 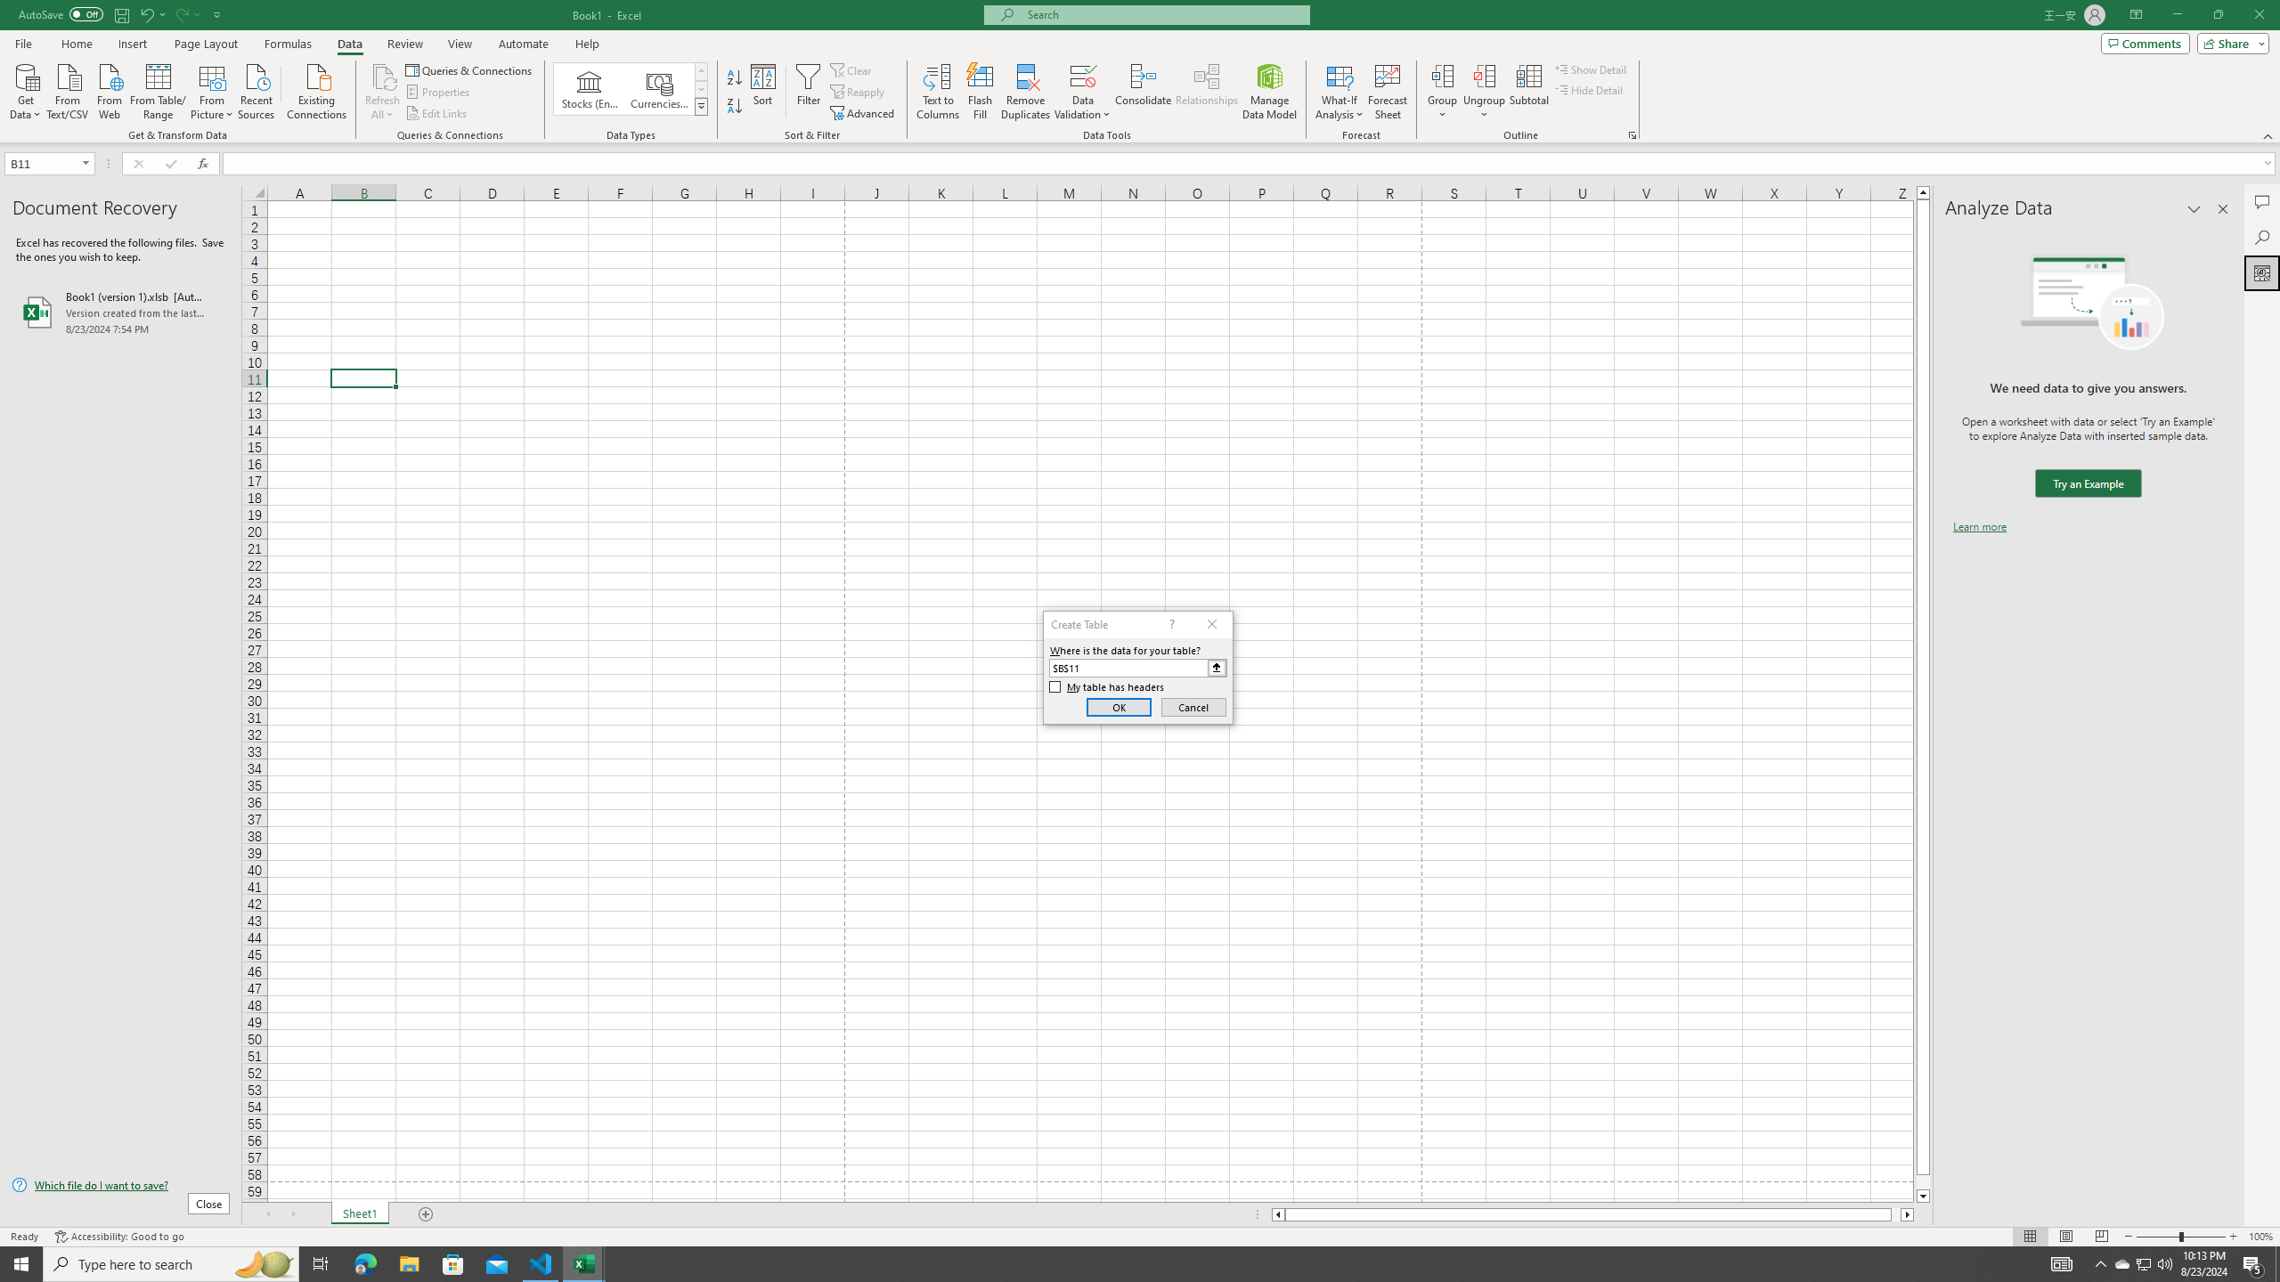 I want to click on Undo, so click(x=151, y=14).